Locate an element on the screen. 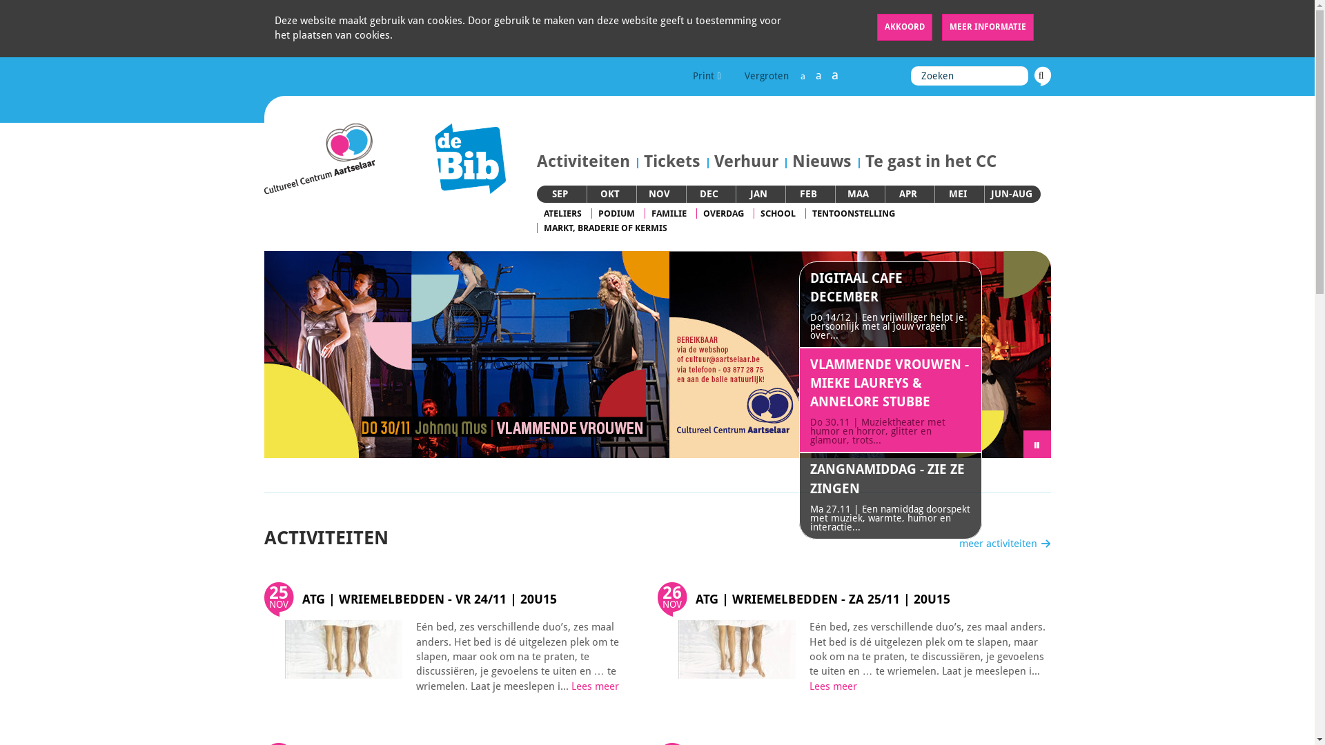 The image size is (1325, 745). Activiteiten is located at coordinates (587, 161).